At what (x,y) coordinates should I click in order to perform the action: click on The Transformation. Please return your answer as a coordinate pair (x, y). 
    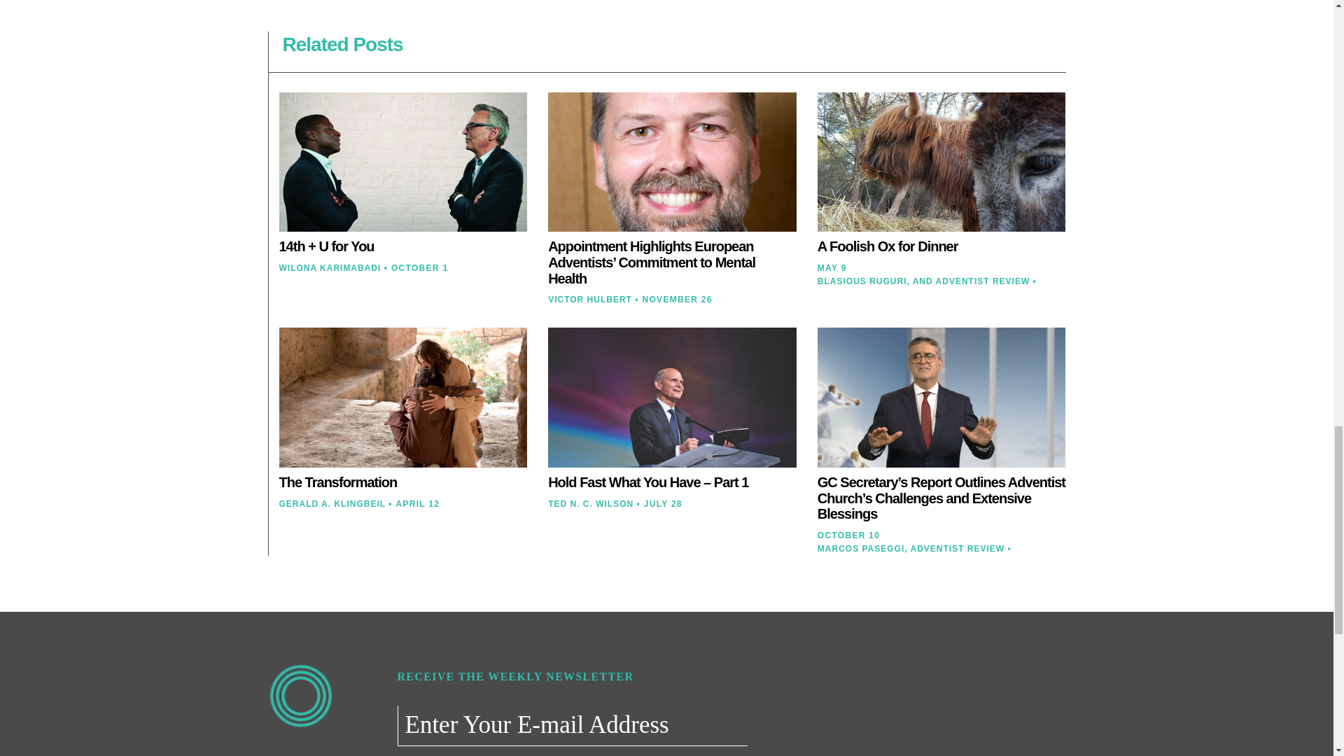
    Looking at the image, I should click on (337, 482).